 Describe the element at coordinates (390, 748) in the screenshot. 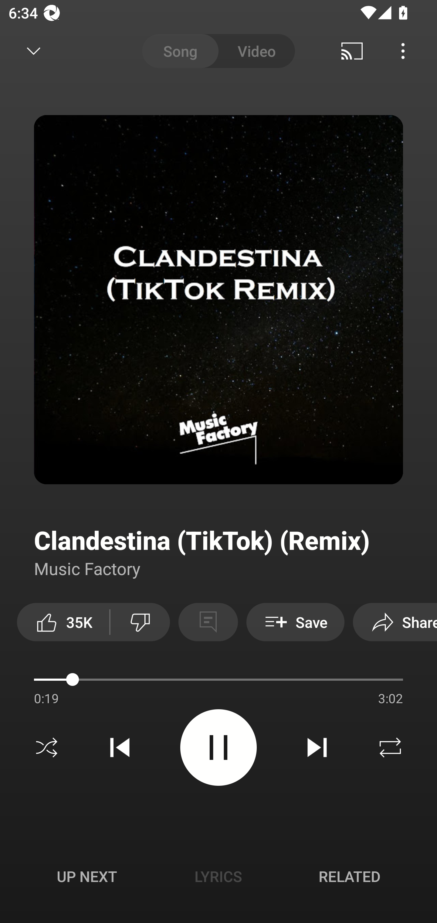

I see `Repeat off` at that location.